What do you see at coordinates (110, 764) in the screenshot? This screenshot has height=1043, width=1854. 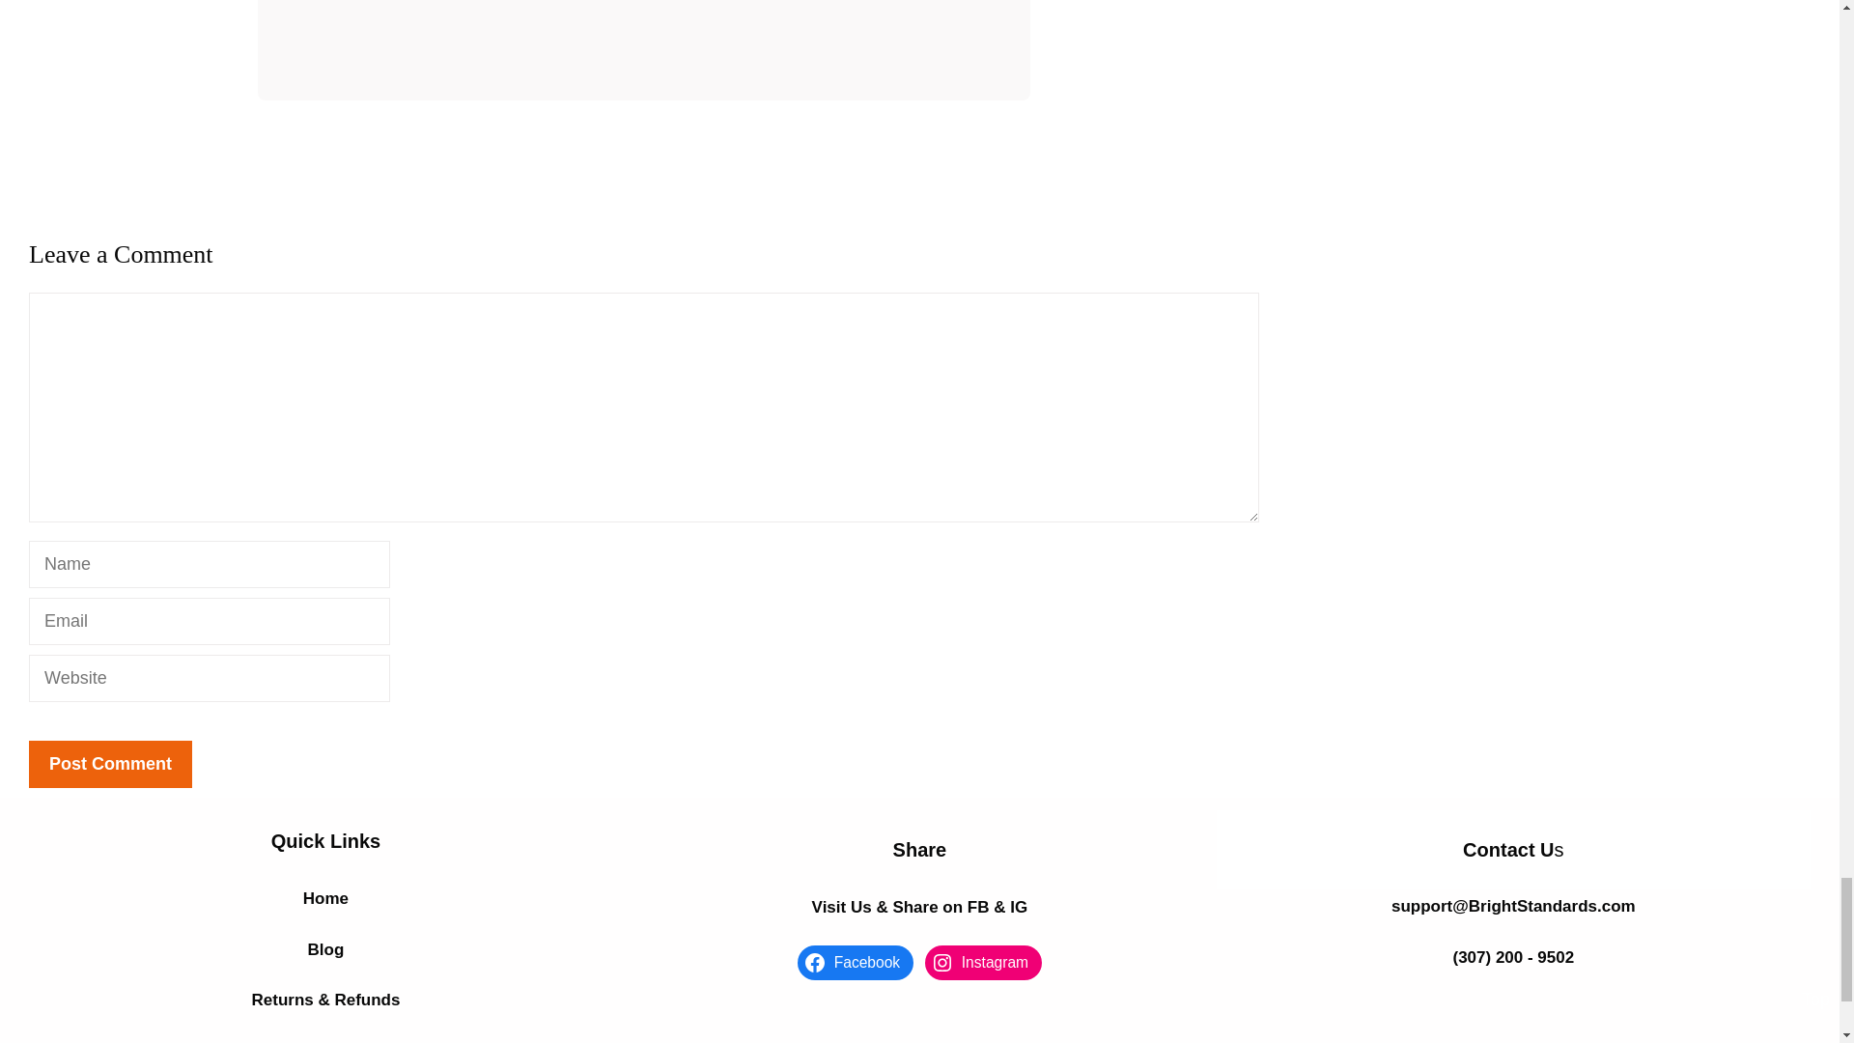 I see `Post Comment` at bounding box center [110, 764].